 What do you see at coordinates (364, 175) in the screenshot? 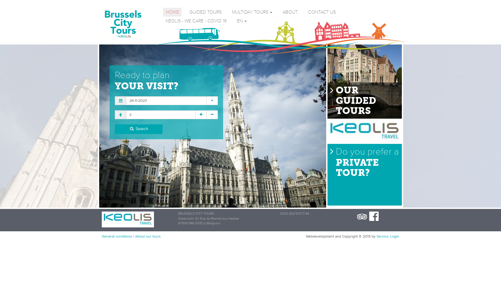
I see `Do you prefer a
PRIVATE TOUR?` at bounding box center [364, 175].